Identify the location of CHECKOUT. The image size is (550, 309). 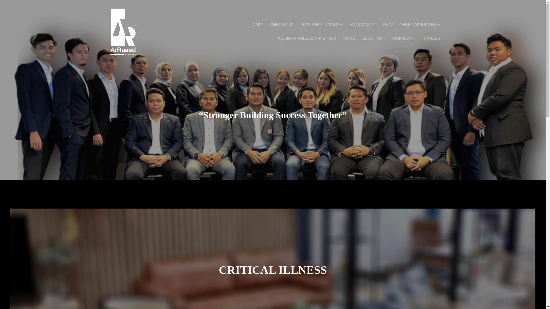
(281, 25).